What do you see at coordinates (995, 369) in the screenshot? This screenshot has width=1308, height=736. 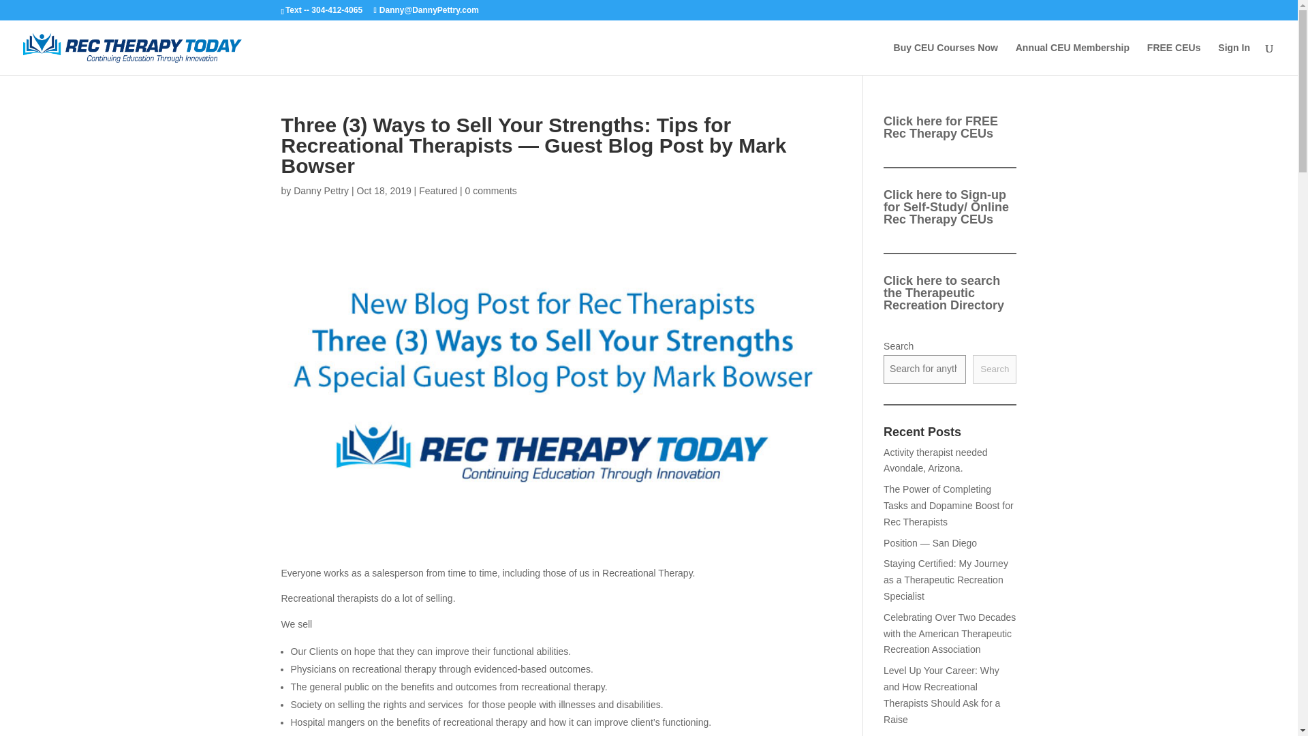 I see `Search` at bounding box center [995, 369].